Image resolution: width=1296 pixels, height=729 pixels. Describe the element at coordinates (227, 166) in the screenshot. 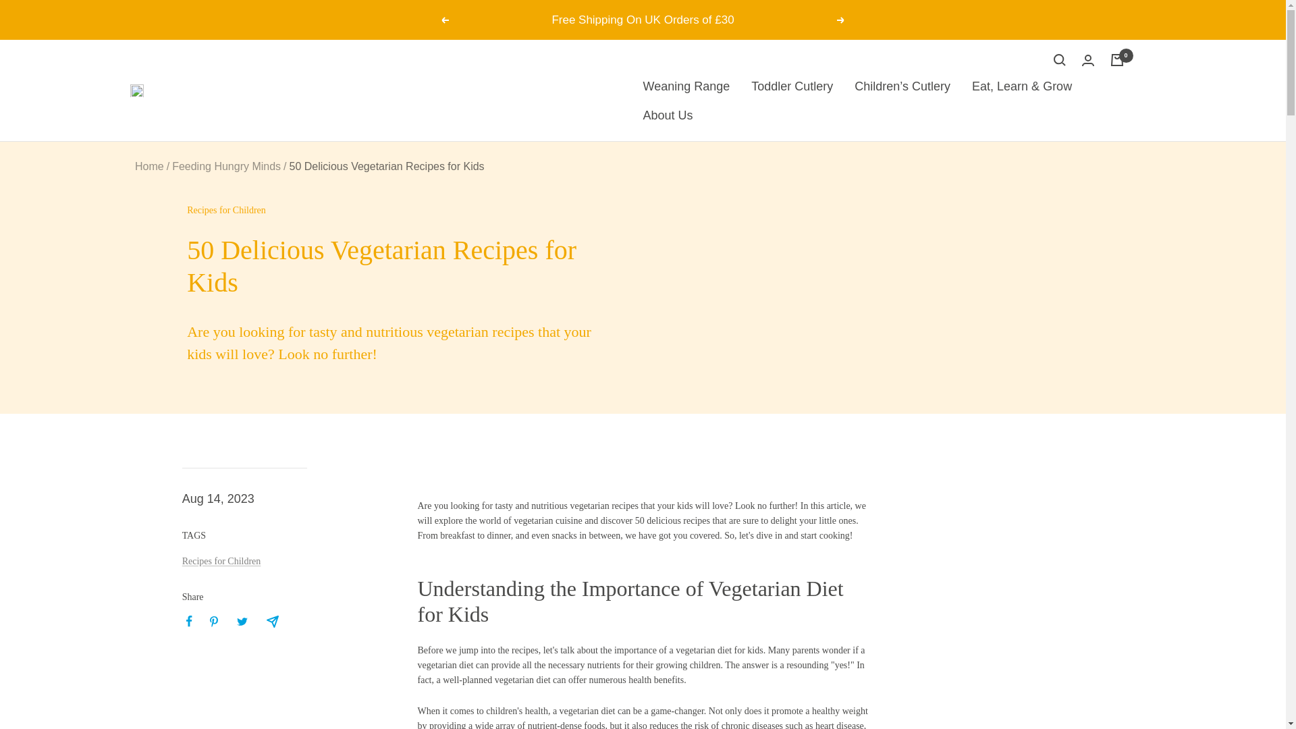

I see `Feeding Hungry Minds` at that location.